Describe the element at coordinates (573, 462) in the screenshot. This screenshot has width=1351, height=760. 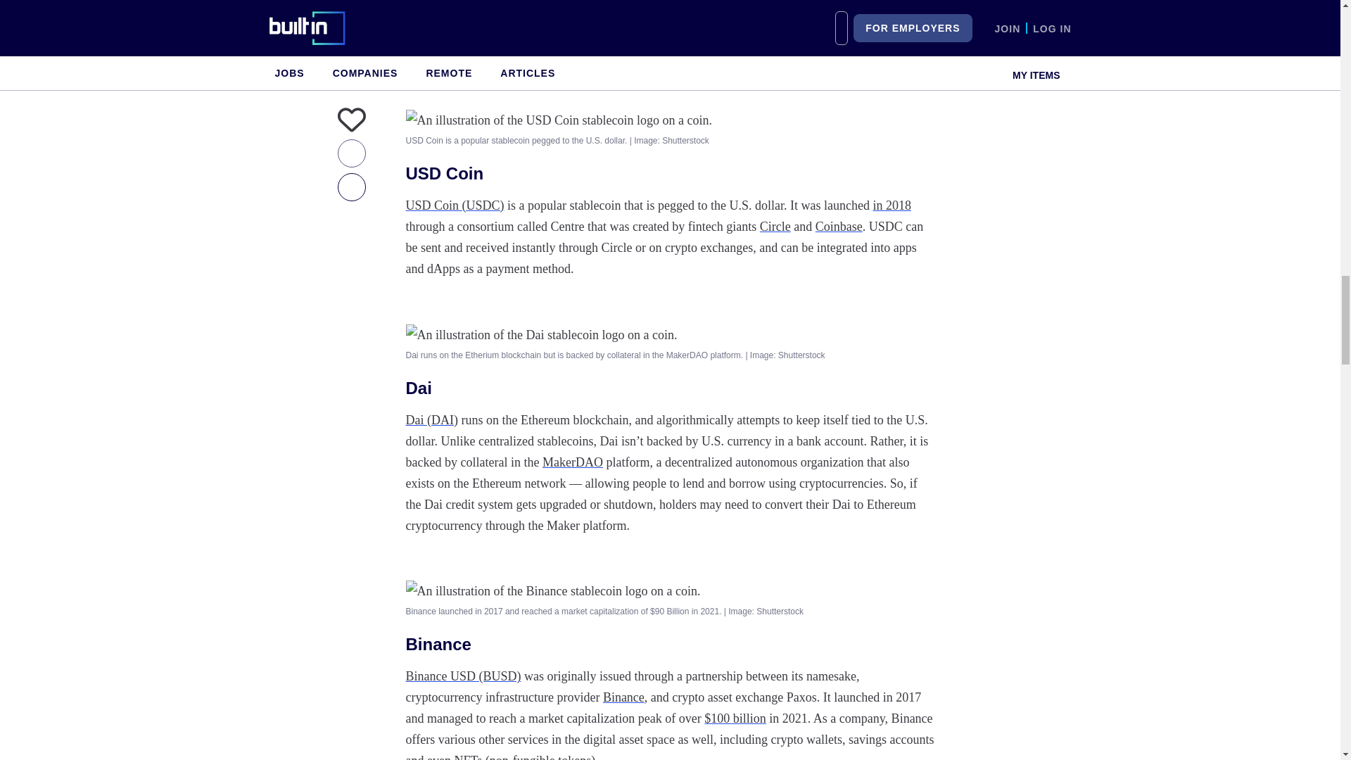
I see `MakerDAO` at that location.